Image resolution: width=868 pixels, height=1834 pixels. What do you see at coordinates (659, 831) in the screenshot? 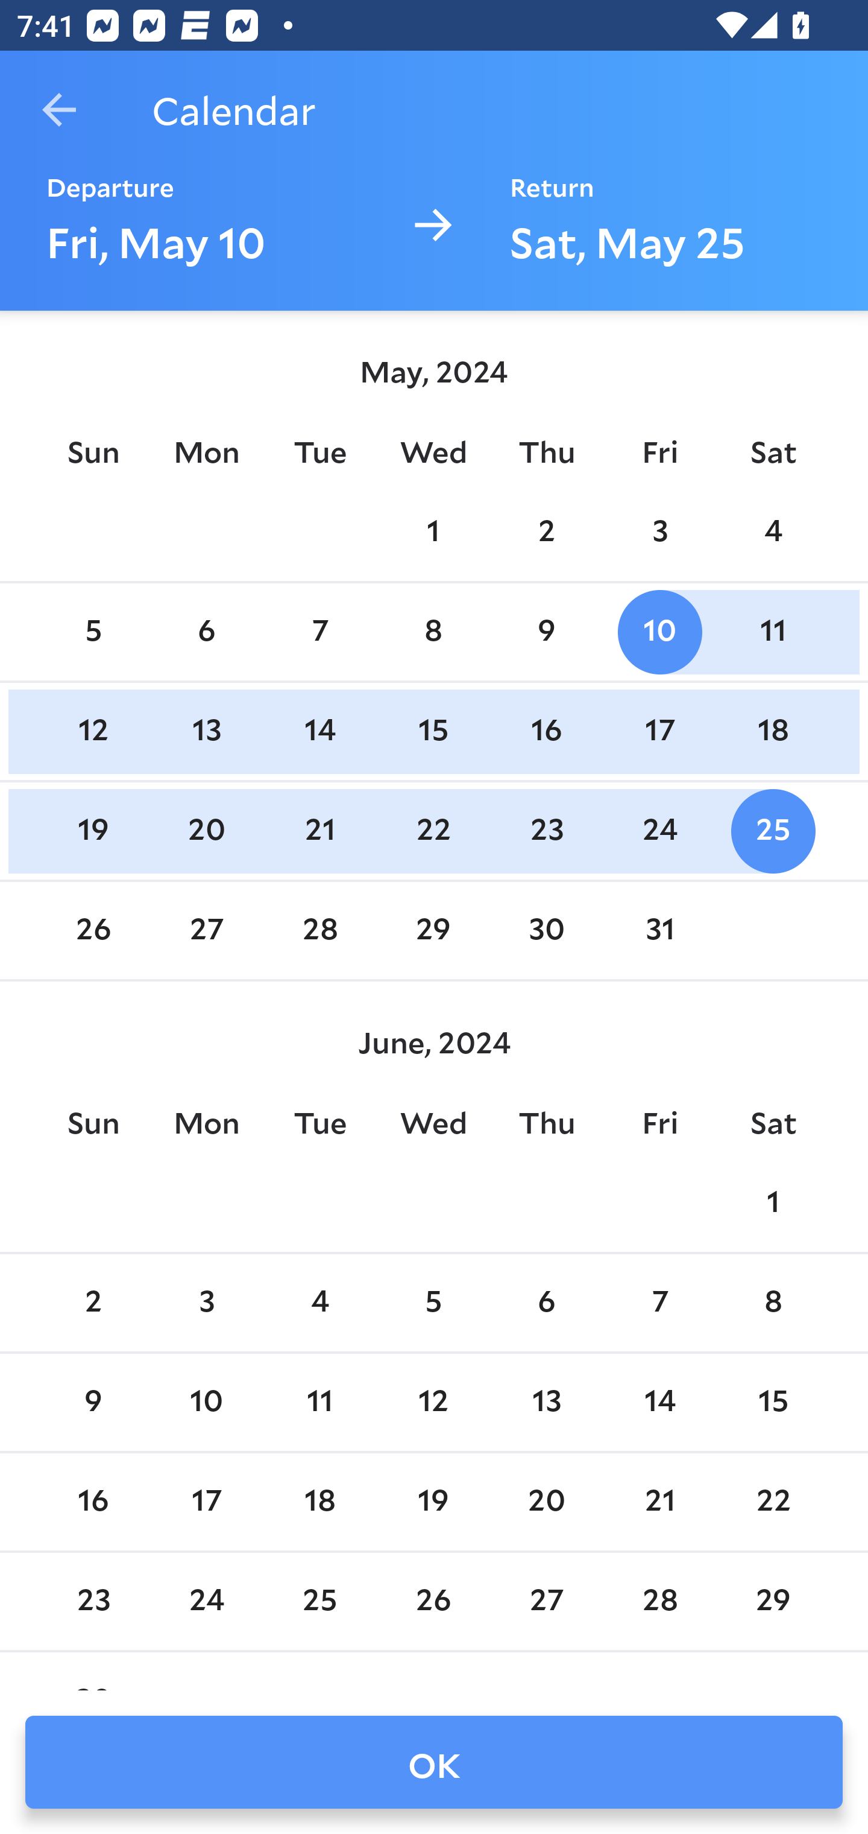
I see `24` at bounding box center [659, 831].